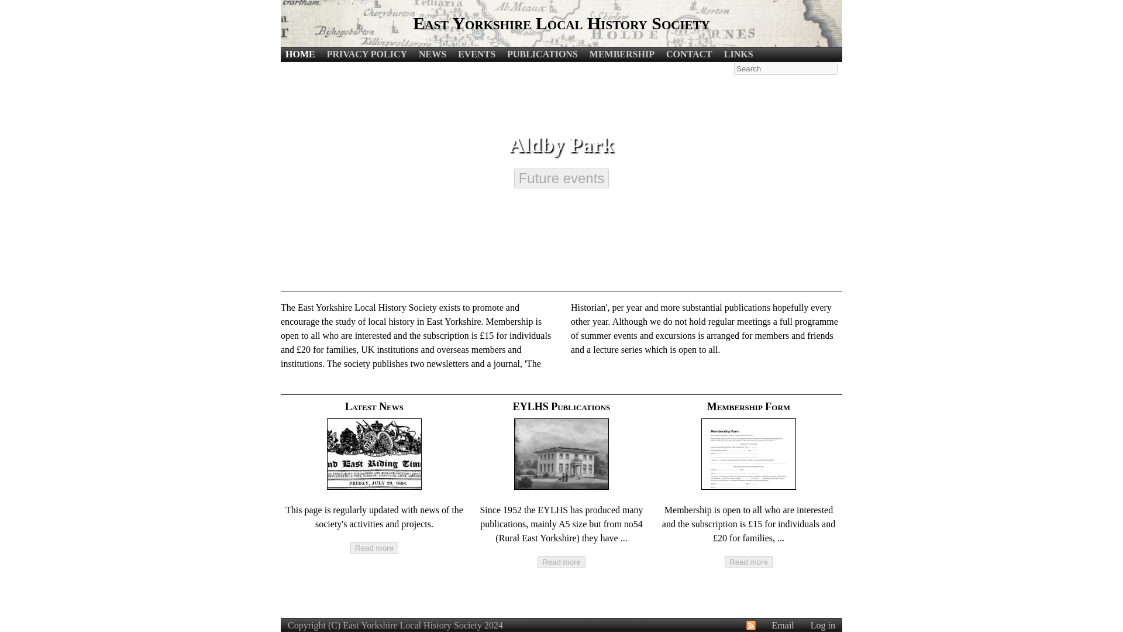  Describe the element at coordinates (561, 562) in the screenshot. I see `Read more` at that location.